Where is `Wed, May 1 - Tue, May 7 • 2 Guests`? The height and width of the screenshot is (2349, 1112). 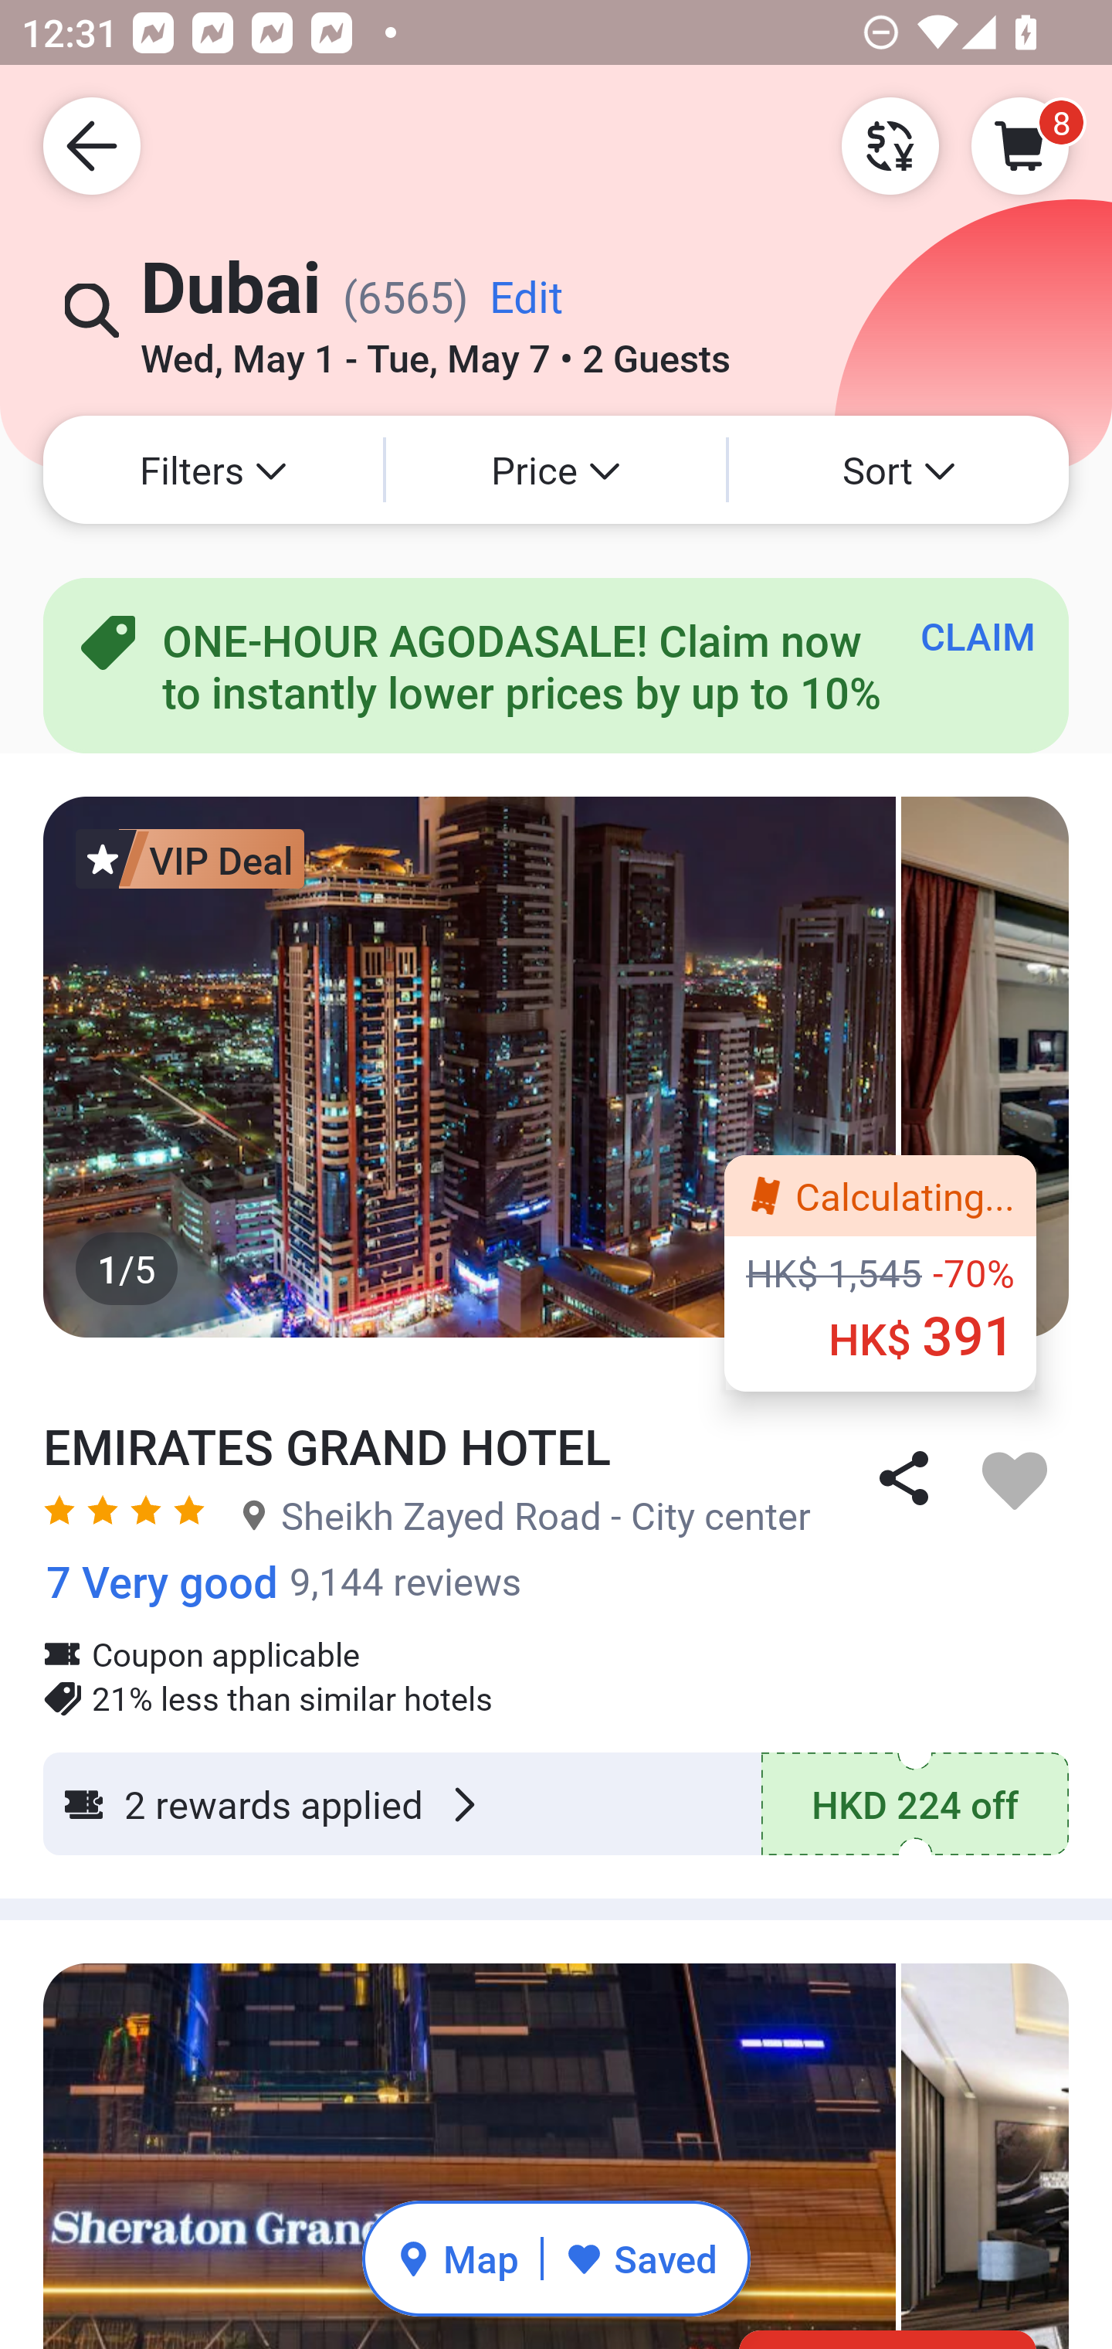 Wed, May 1 - Tue, May 7 • 2 Guests is located at coordinates (436, 348).